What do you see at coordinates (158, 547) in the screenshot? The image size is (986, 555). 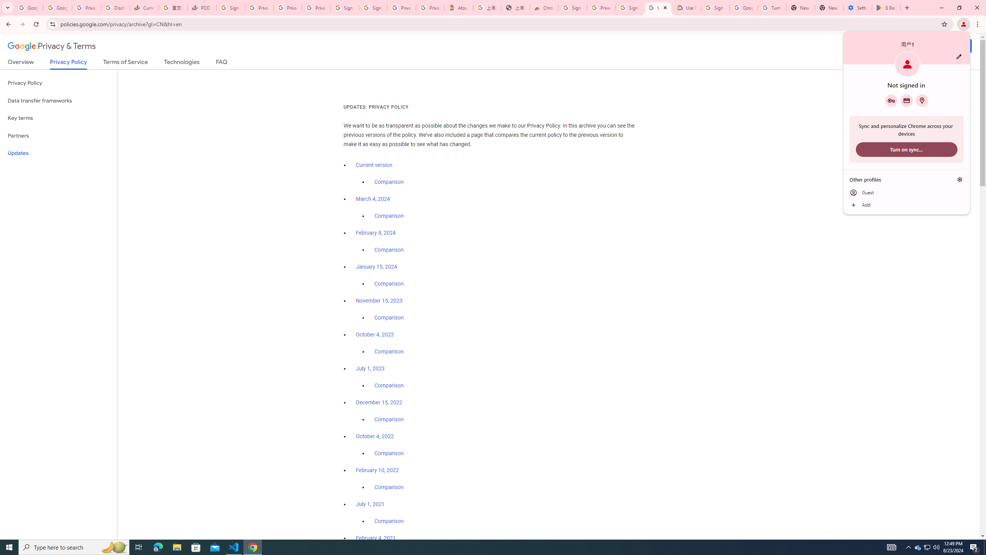 I see `User Promoted Notification Area` at bounding box center [158, 547].